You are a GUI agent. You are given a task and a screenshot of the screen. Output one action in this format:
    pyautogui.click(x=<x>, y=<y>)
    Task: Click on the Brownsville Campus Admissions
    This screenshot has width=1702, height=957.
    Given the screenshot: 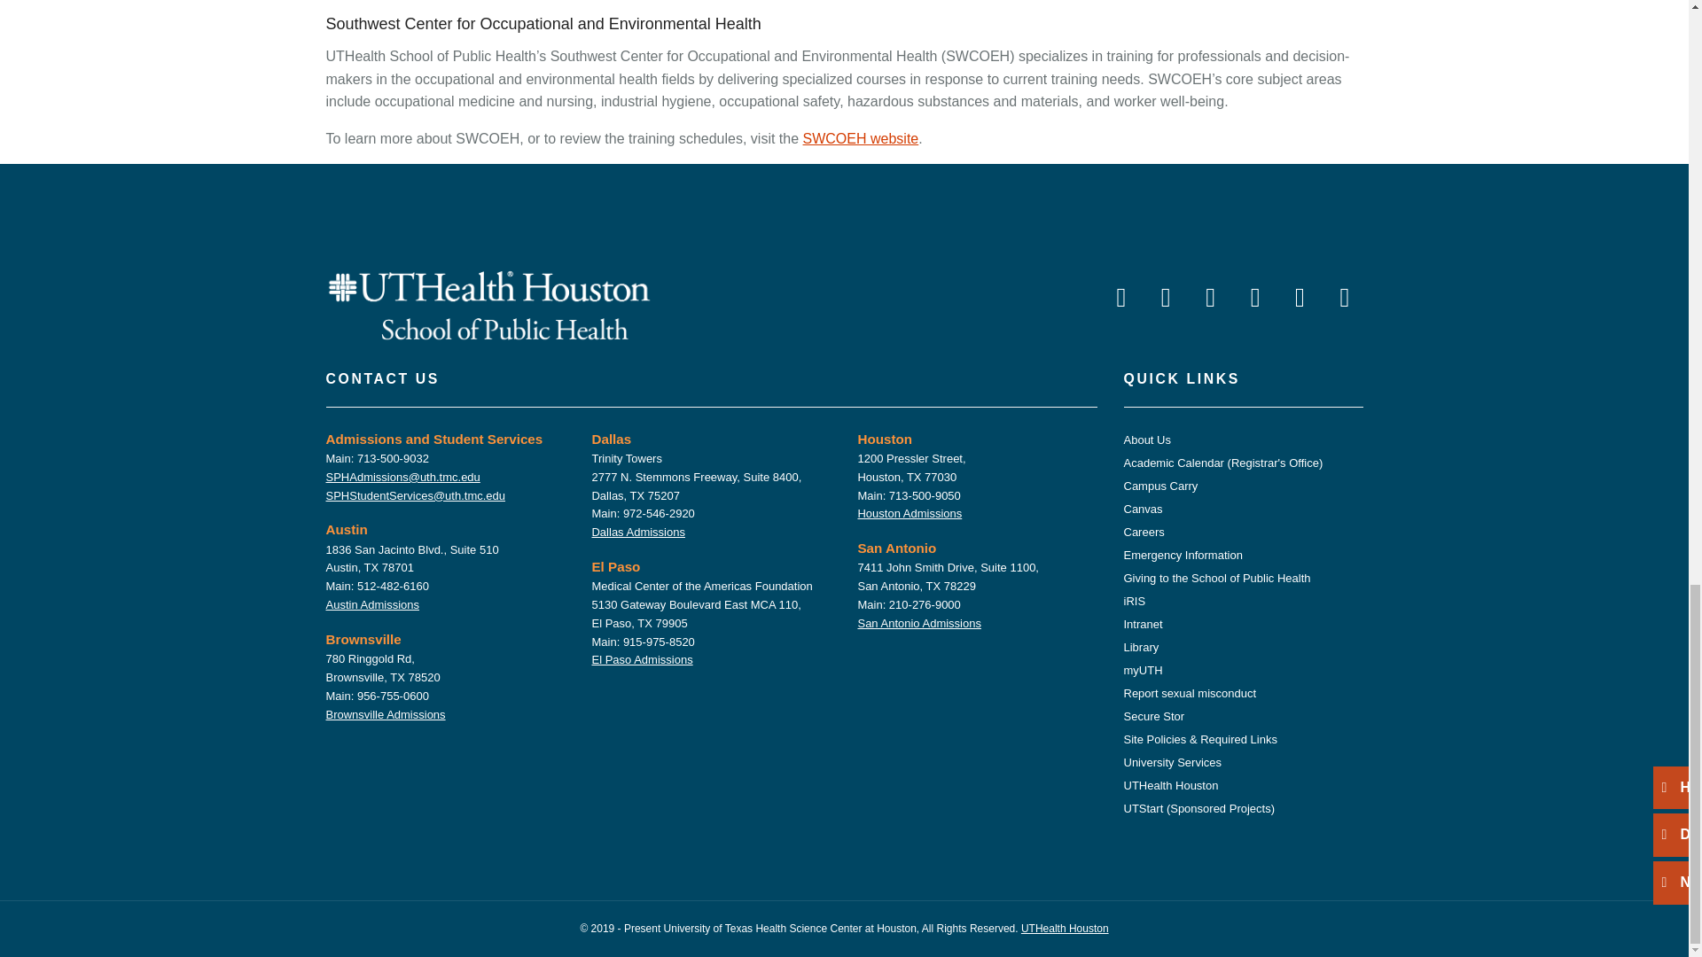 What is the action you would take?
    pyautogui.click(x=386, y=714)
    